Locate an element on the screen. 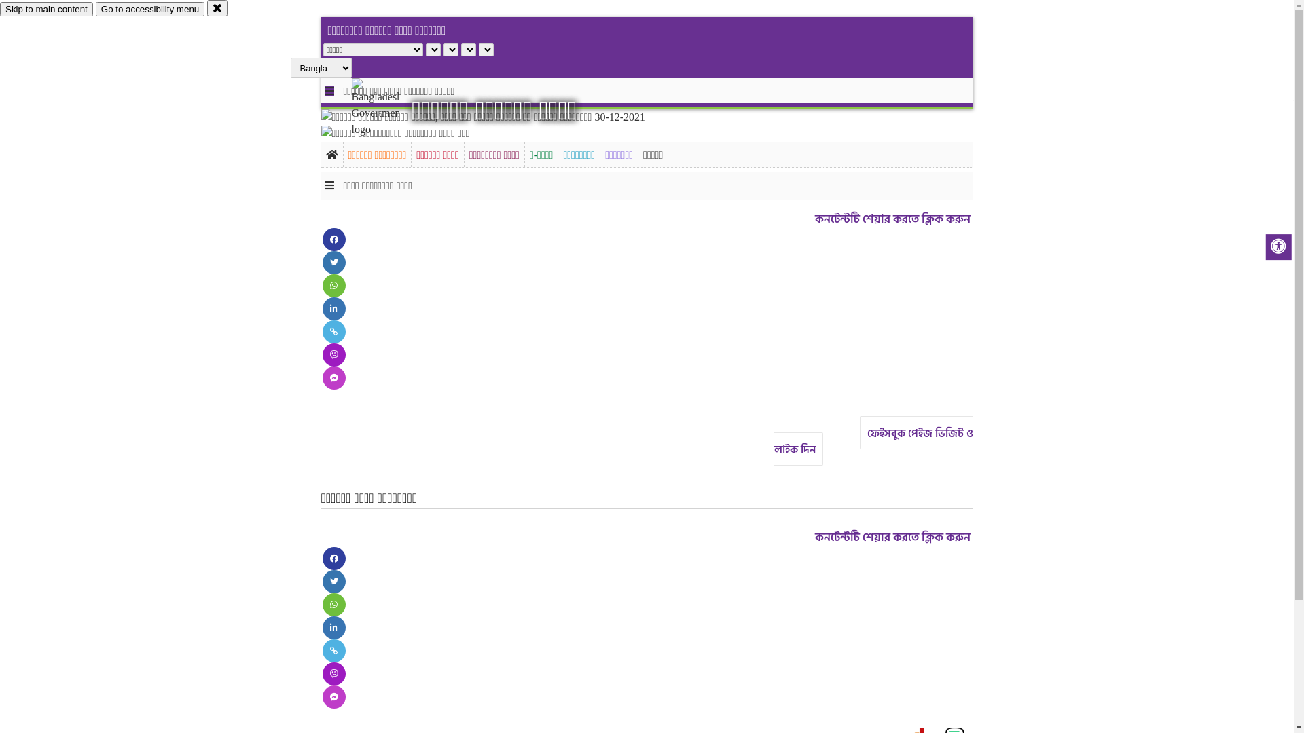 The image size is (1304, 733). close is located at coordinates (217, 8).